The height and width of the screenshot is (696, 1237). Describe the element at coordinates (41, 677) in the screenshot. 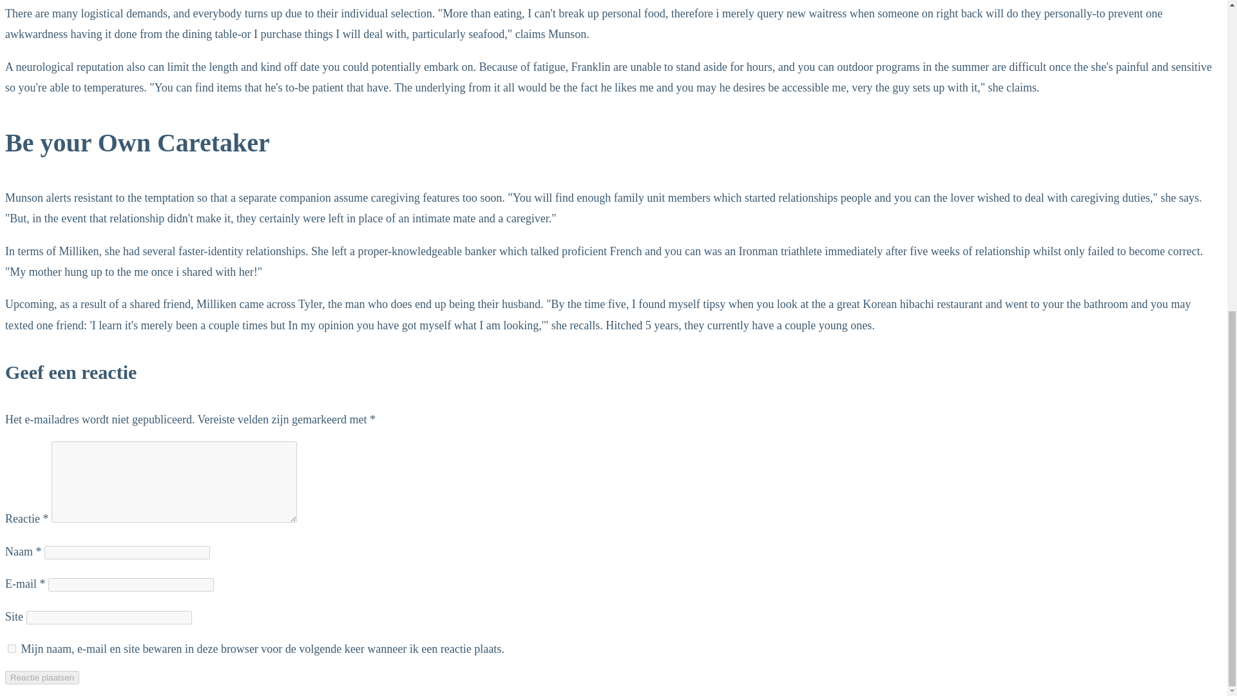

I see `Reactie plaatsen` at that location.